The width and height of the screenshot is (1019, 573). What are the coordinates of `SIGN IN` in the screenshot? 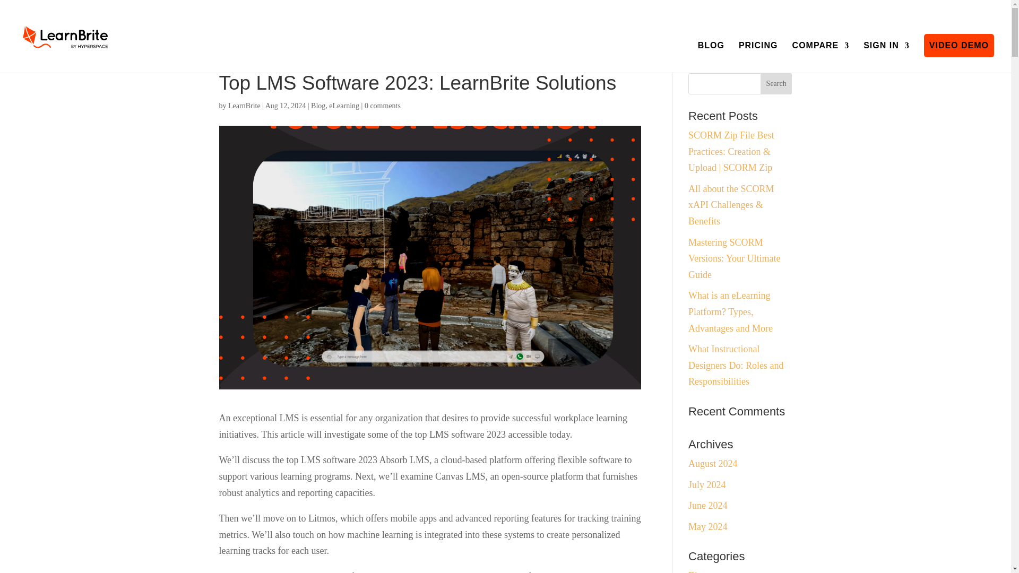 It's located at (886, 57).